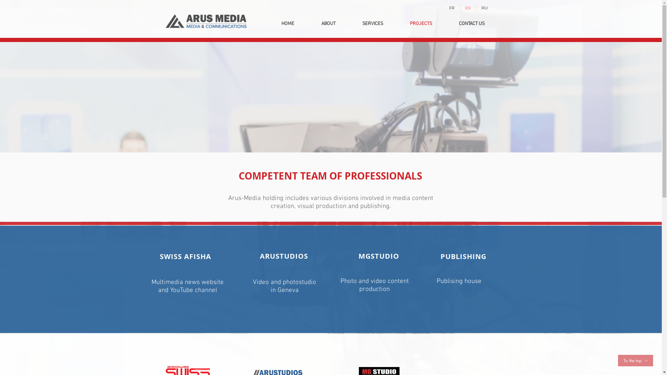  I want to click on HOME, so click(288, 24).